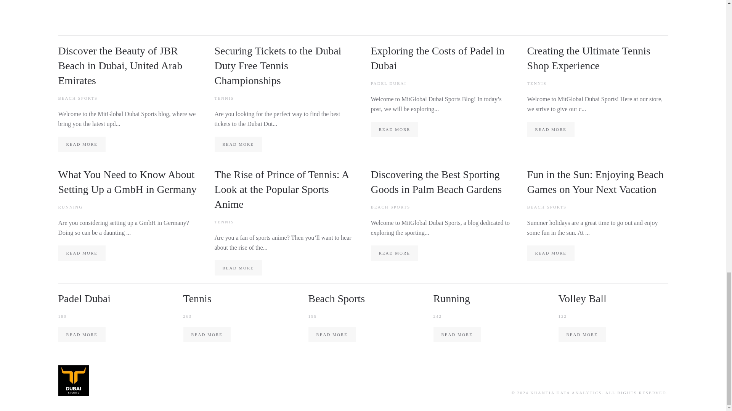  Describe the element at coordinates (82, 253) in the screenshot. I see `READ MORE` at that location.